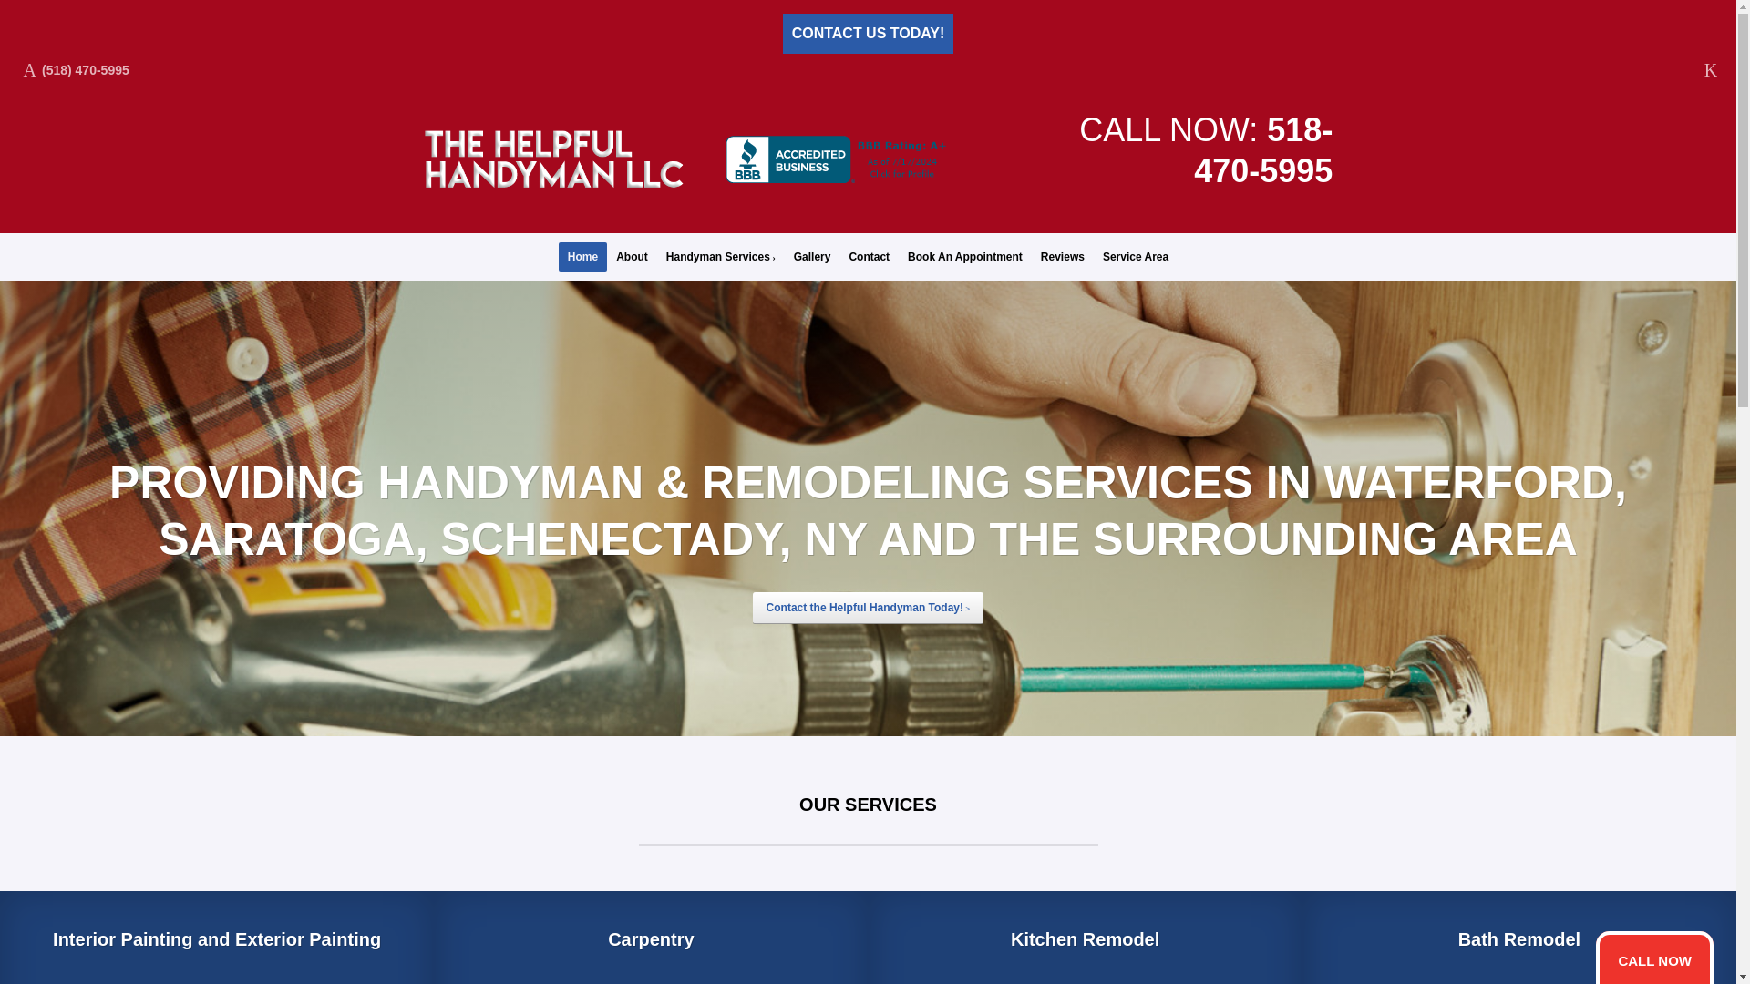  What do you see at coordinates (633, 257) in the screenshot?
I see `About` at bounding box center [633, 257].